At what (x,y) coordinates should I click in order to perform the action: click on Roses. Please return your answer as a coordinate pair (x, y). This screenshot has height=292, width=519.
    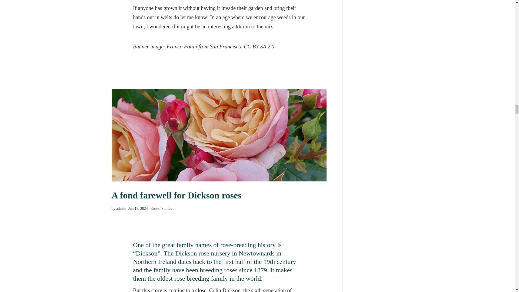
    Looking at the image, I should click on (155, 208).